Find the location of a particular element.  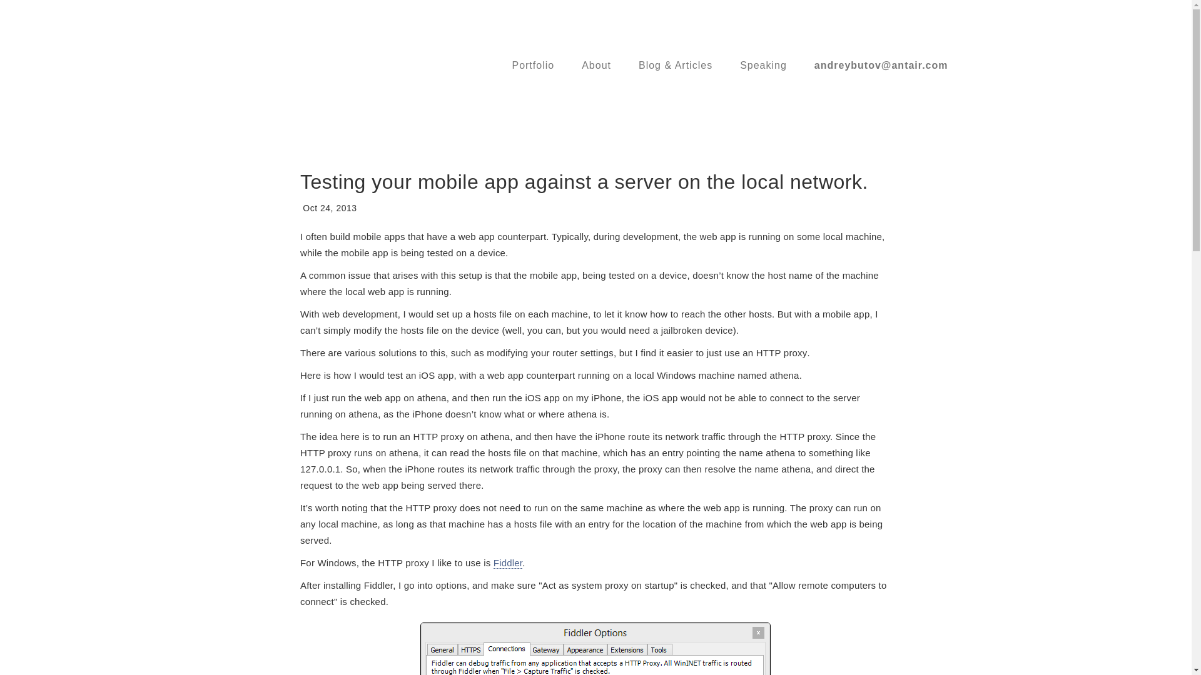

About is located at coordinates (596, 65).